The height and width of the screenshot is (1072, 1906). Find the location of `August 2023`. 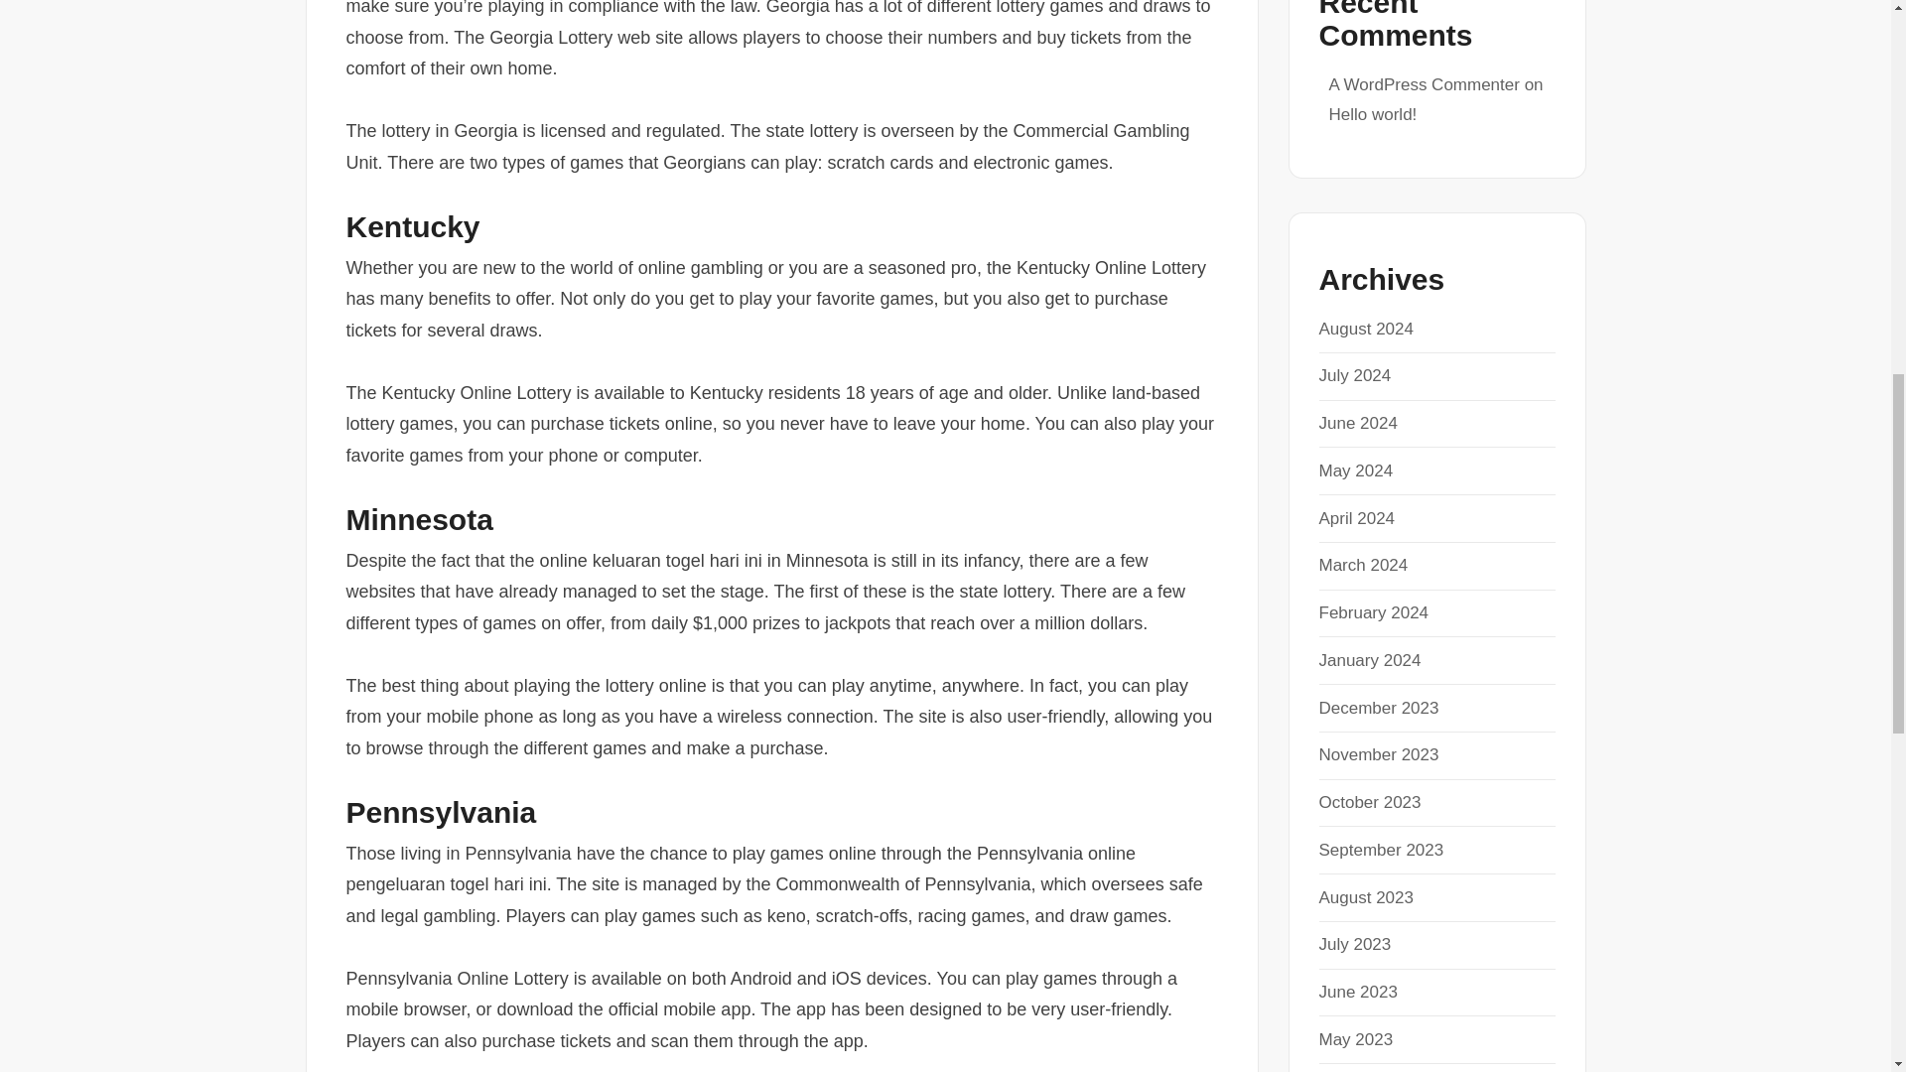

August 2023 is located at coordinates (1365, 897).